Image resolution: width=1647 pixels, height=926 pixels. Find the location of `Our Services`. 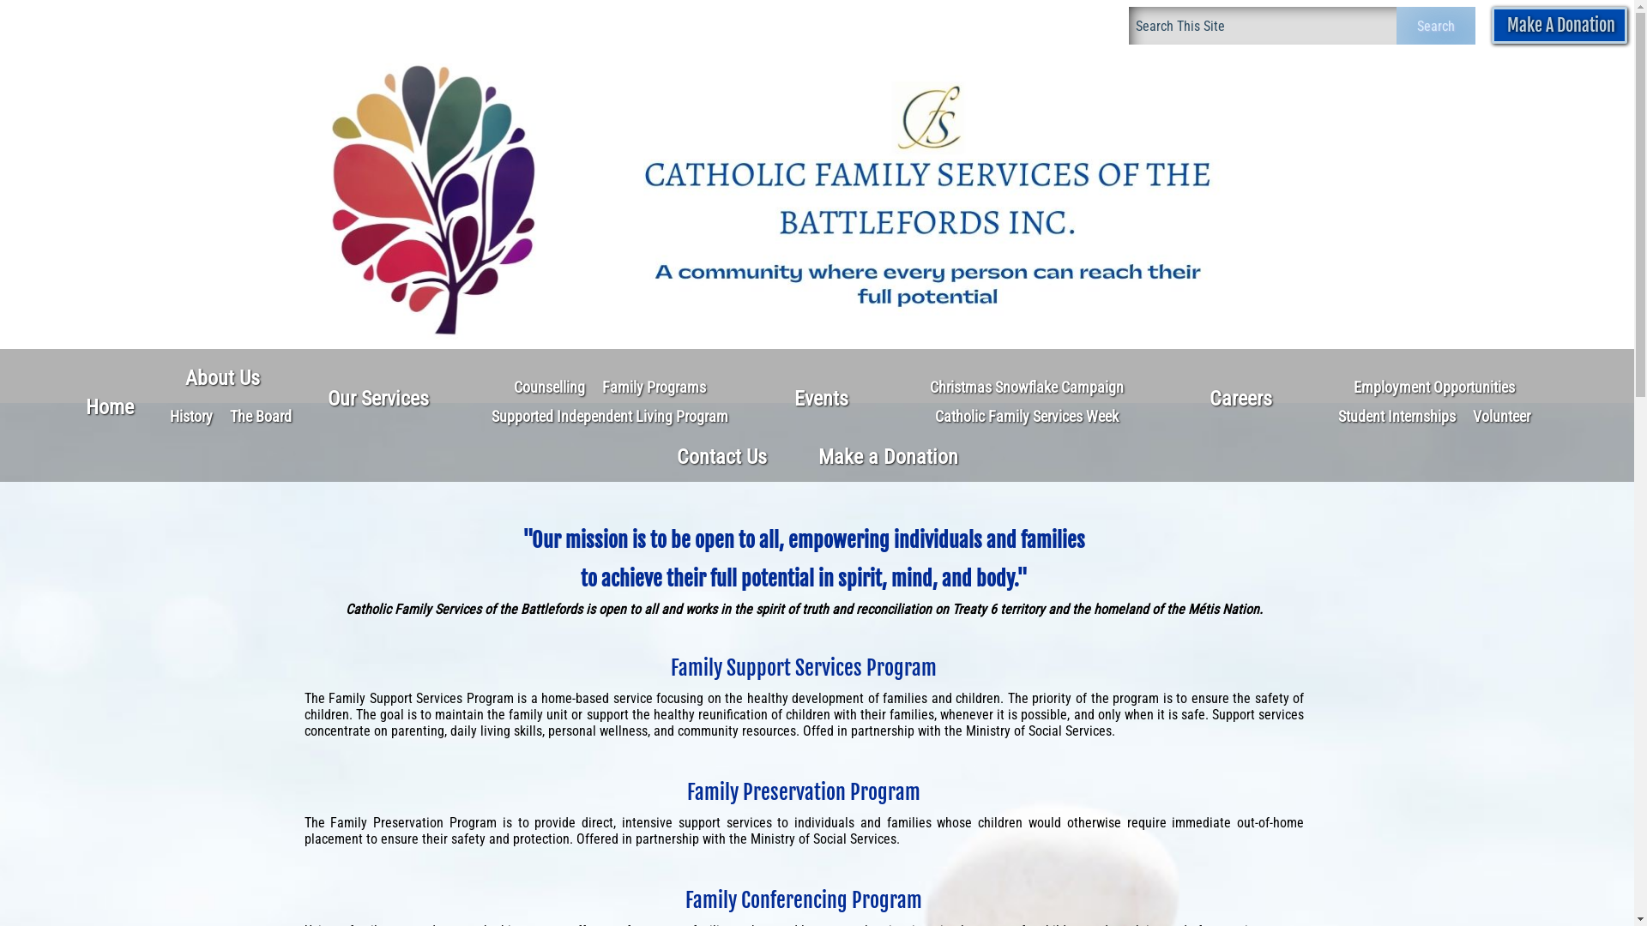

Our Services is located at coordinates (378, 399).